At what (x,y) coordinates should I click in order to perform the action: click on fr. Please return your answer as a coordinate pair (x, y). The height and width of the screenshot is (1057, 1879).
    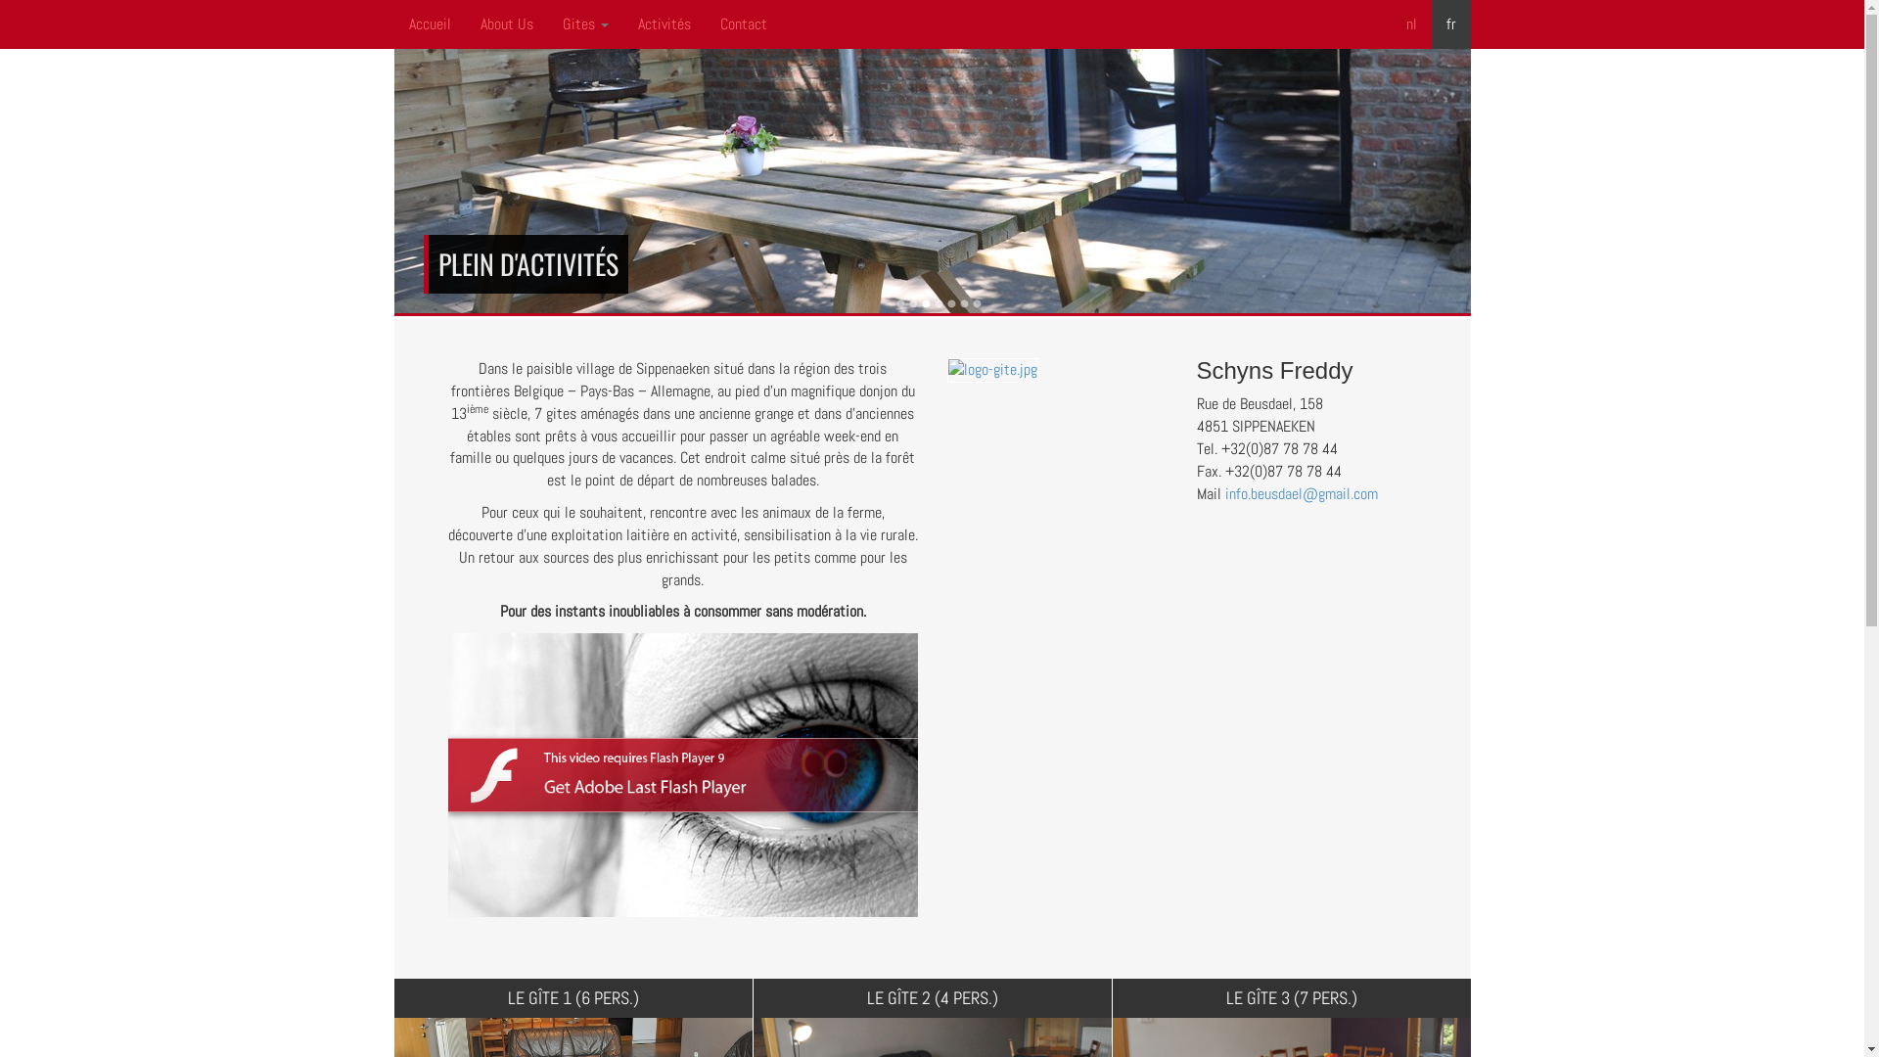
    Looking at the image, I should click on (1450, 24).